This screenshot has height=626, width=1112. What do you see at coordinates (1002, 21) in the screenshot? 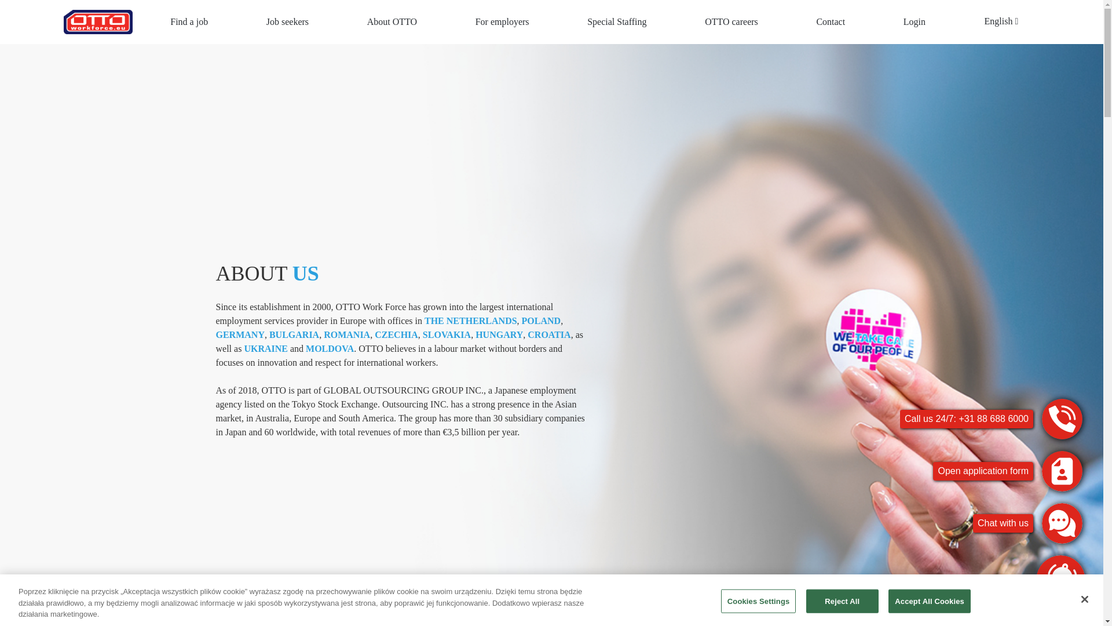
I see `English` at bounding box center [1002, 21].